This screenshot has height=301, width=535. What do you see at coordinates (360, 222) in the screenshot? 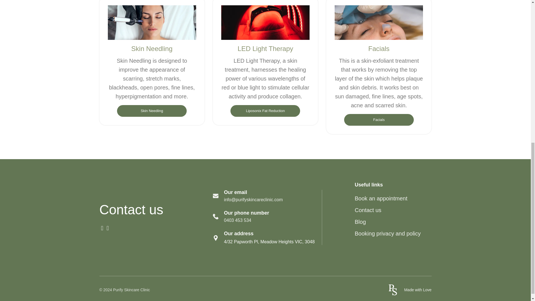
I see `Blog` at bounding box center [360, 222].